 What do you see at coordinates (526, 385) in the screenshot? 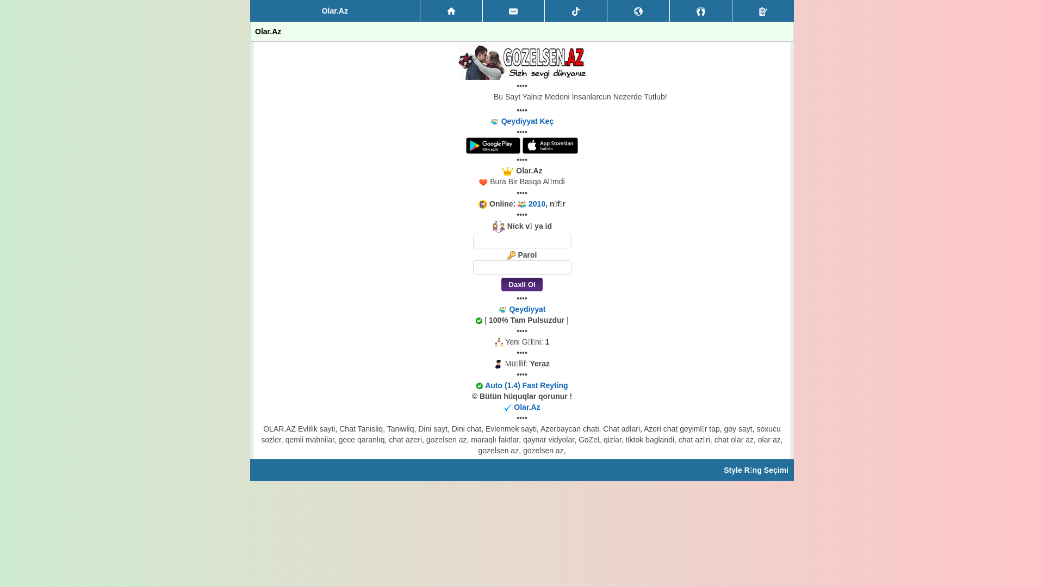
I see `Auto (1.4) Fast Reyting` at bounding box center [526, 385].